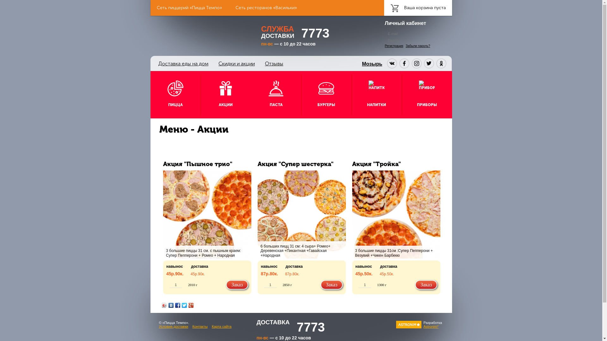 The image size is (607, 341). I want to click on Facebook, so click(178, 305).